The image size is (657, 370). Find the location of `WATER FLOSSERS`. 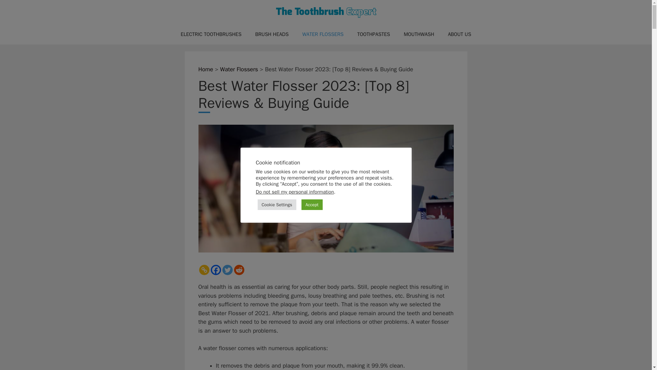

WATER FLOSSERS is located at coordinates (322, 34).